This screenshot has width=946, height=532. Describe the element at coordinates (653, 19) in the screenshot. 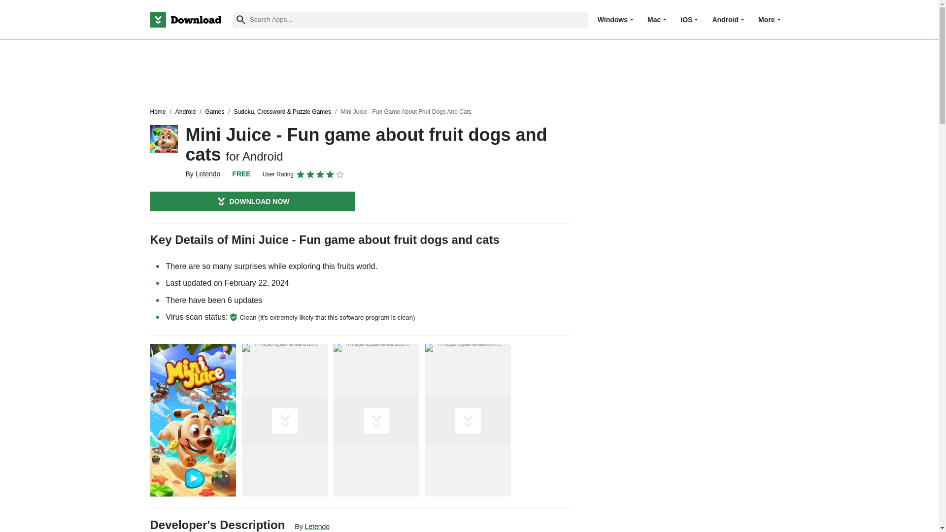

I see `Mac` at that location.